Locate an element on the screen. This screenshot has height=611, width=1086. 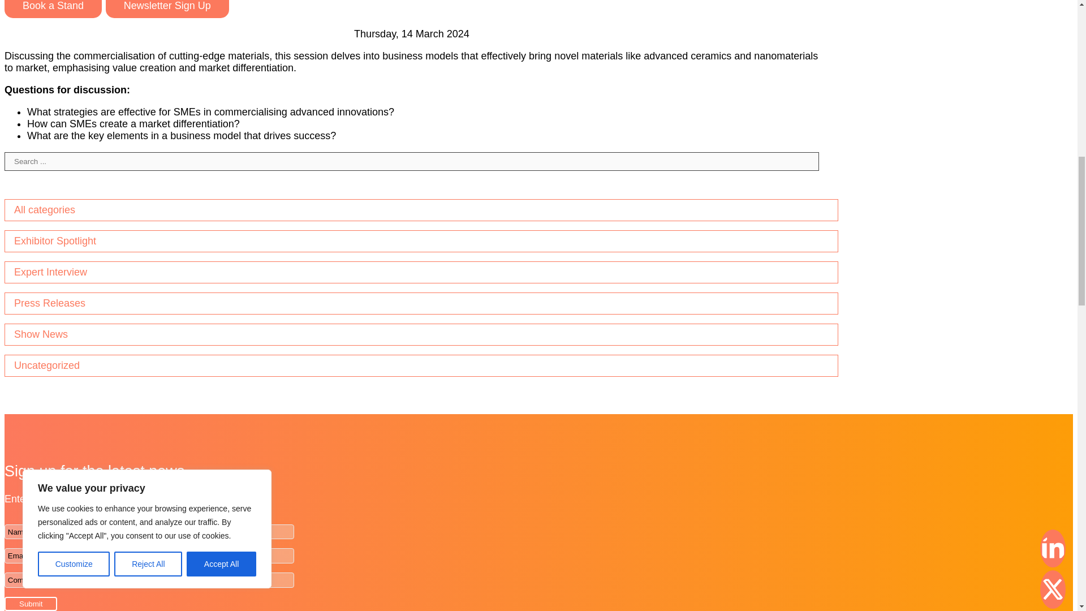
Submit is located at coordinates (31, 604).